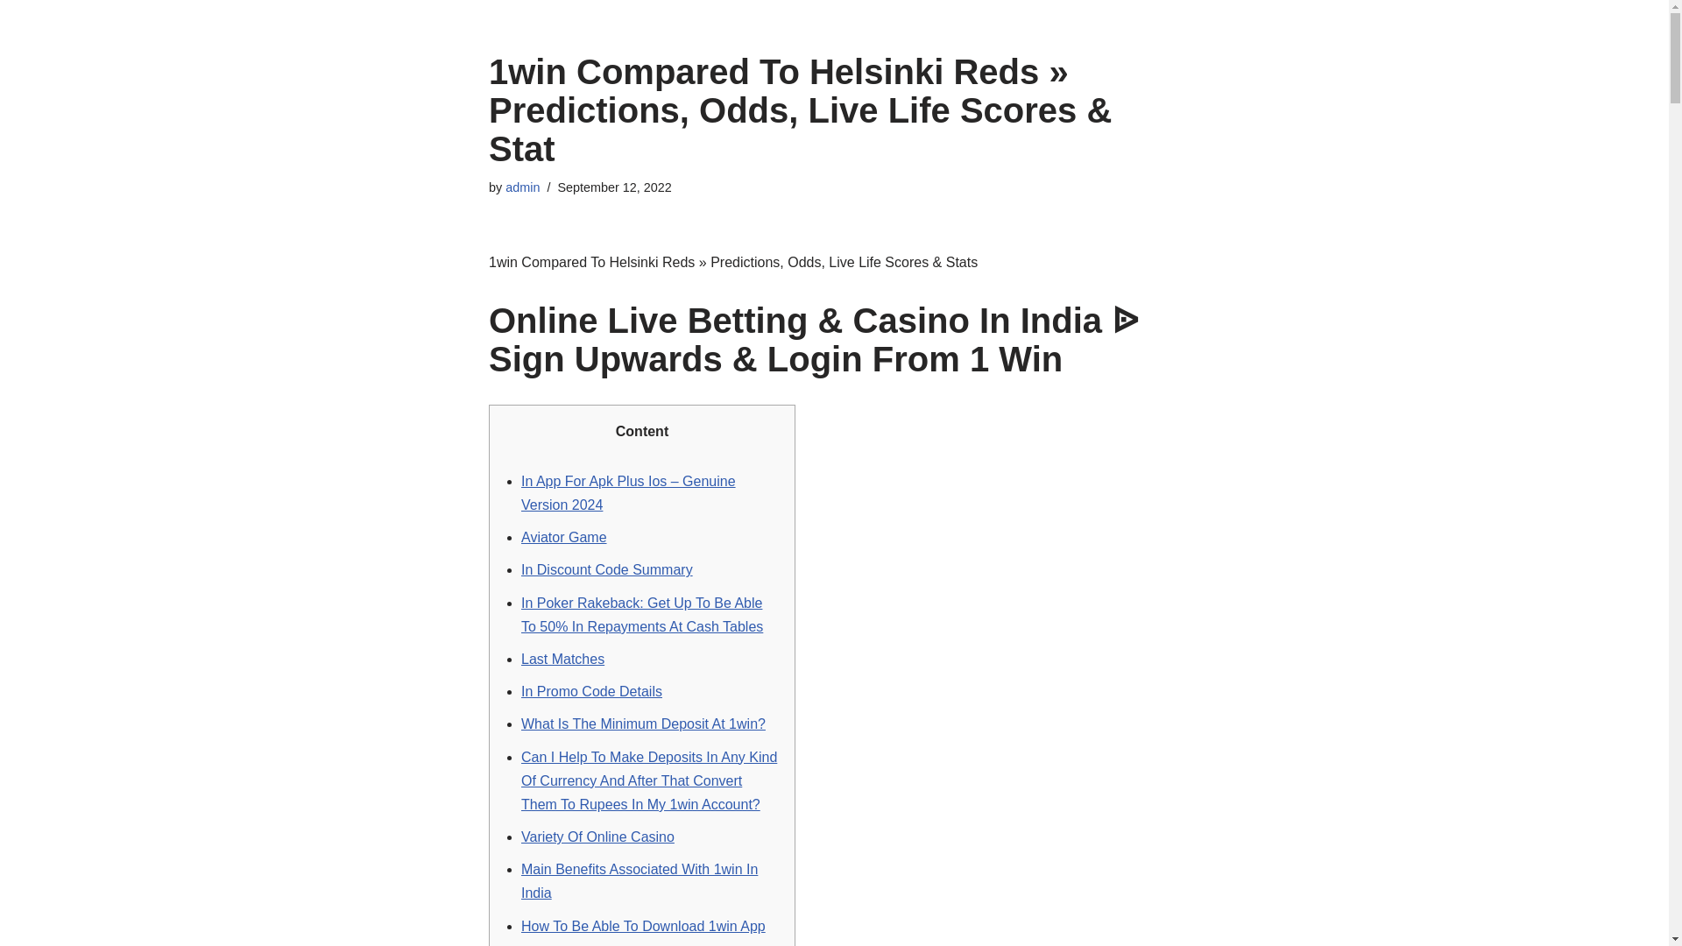 This screenshot has width=1682, height=946. Describe the element at coordinates (607, 569) in the screenshot. I see `In Discount Code Summary` at that location.